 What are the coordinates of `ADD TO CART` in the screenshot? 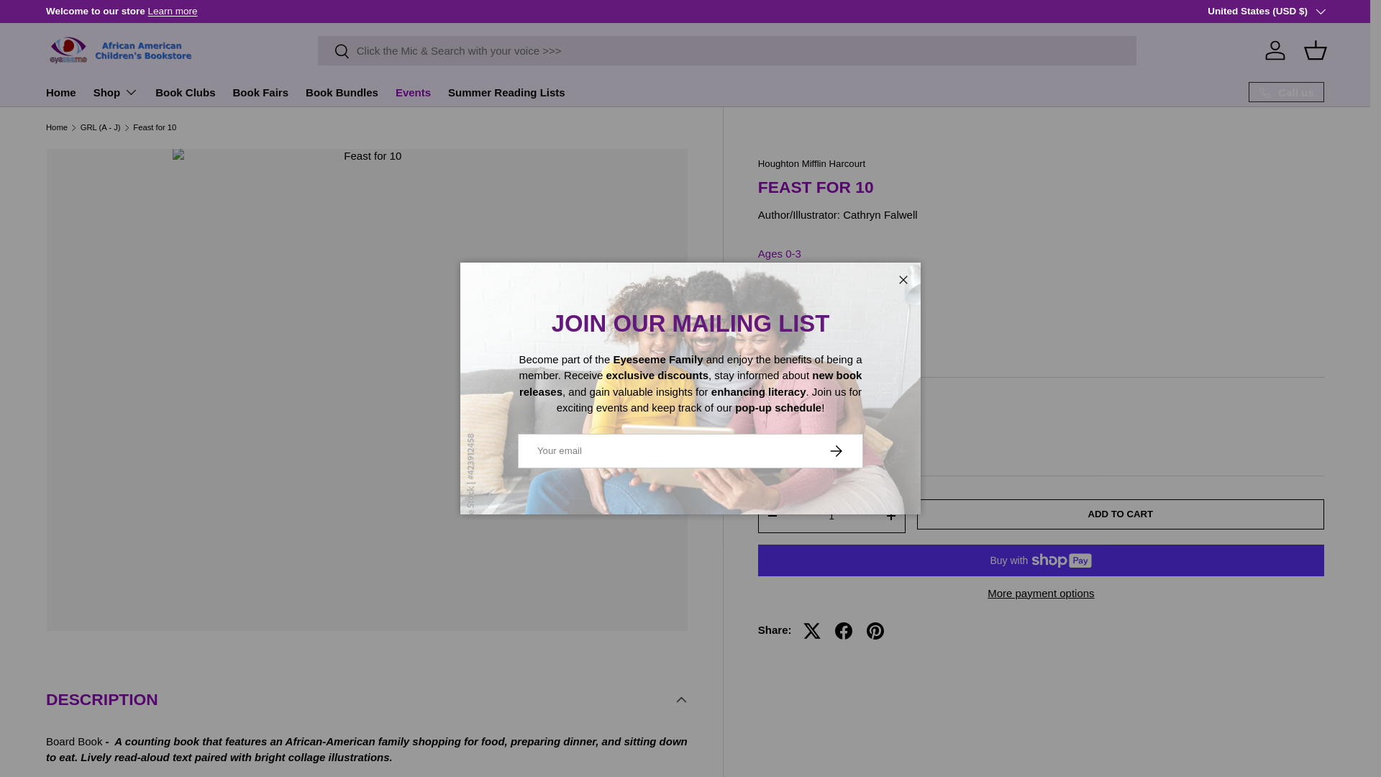 It's located at (1121, 514).